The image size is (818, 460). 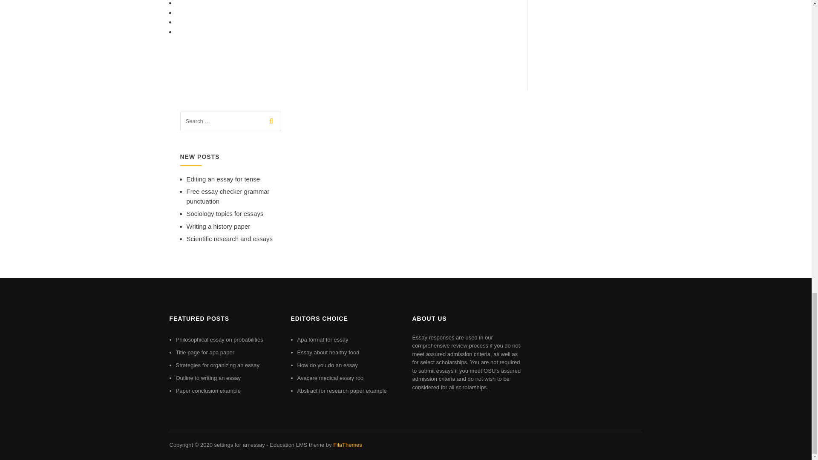 I want to click on How do you do an essay, so click(x=328, y=365).